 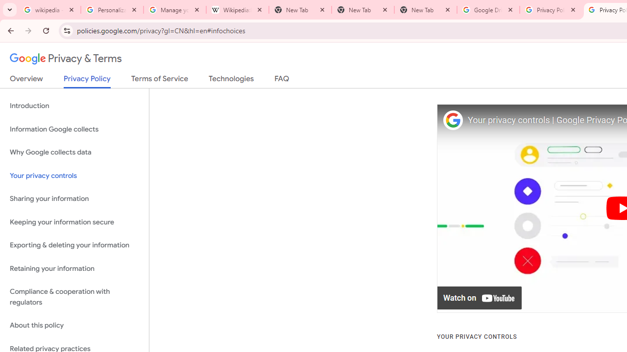 What do you see at coordinates (231, 81) in the screenshot?
I see `Technologies` at bounding box center [231, 81].